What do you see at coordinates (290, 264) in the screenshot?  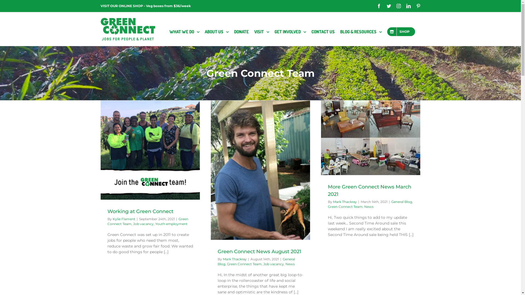 I see `News` at bounding box center [290, 264].